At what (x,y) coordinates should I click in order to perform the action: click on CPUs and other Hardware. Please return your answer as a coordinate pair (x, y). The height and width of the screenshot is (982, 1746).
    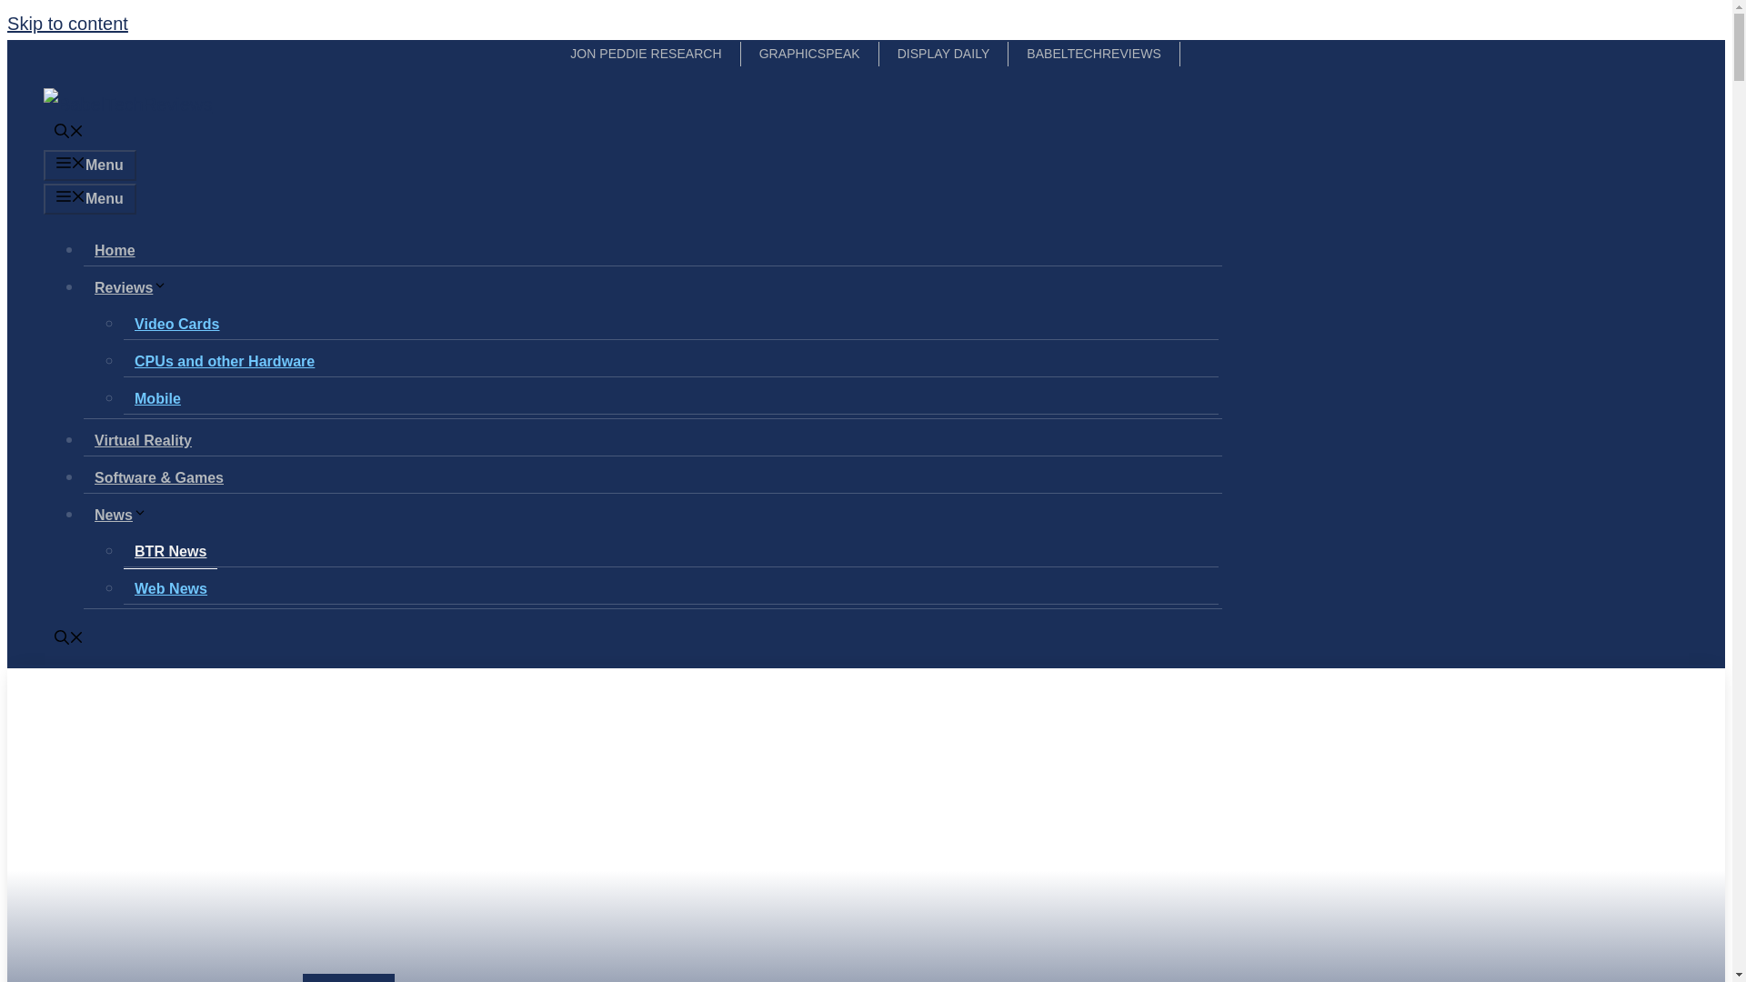
    Looking at the image, I should click on (224, 361).